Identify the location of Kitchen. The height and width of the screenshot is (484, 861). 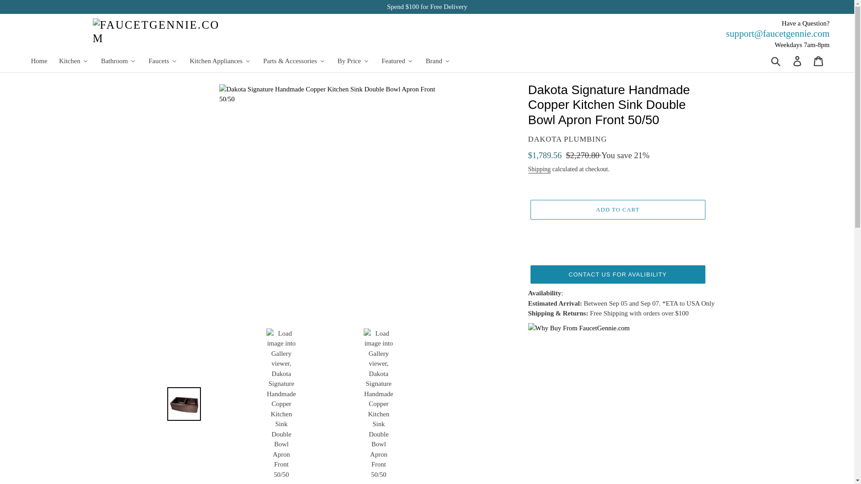
(74, 61).